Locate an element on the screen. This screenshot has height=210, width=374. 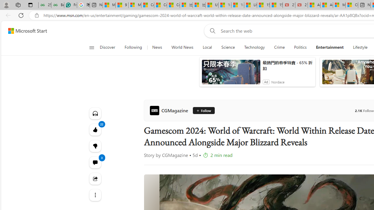
Local is located at coordinates (207, 47).